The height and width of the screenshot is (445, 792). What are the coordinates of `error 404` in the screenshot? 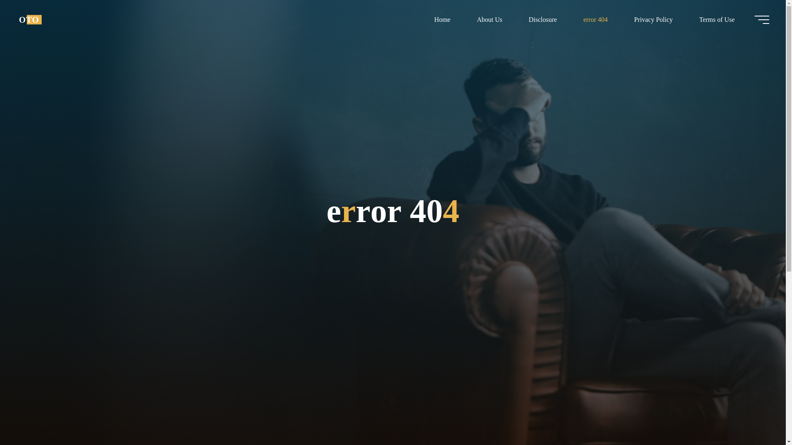 It's located at (596, 19).